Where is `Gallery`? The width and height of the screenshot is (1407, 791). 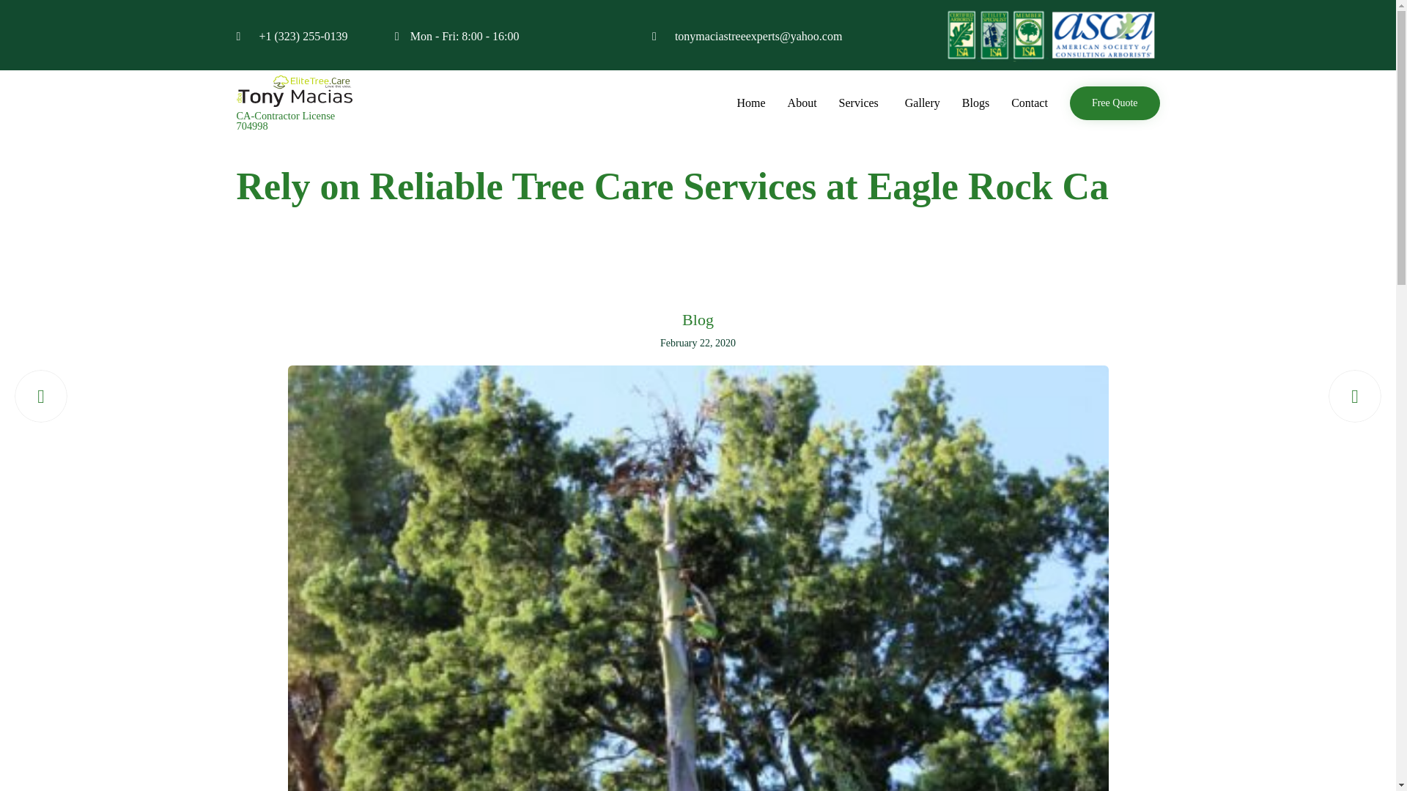 Gallery is located at coordinates (922, 103).